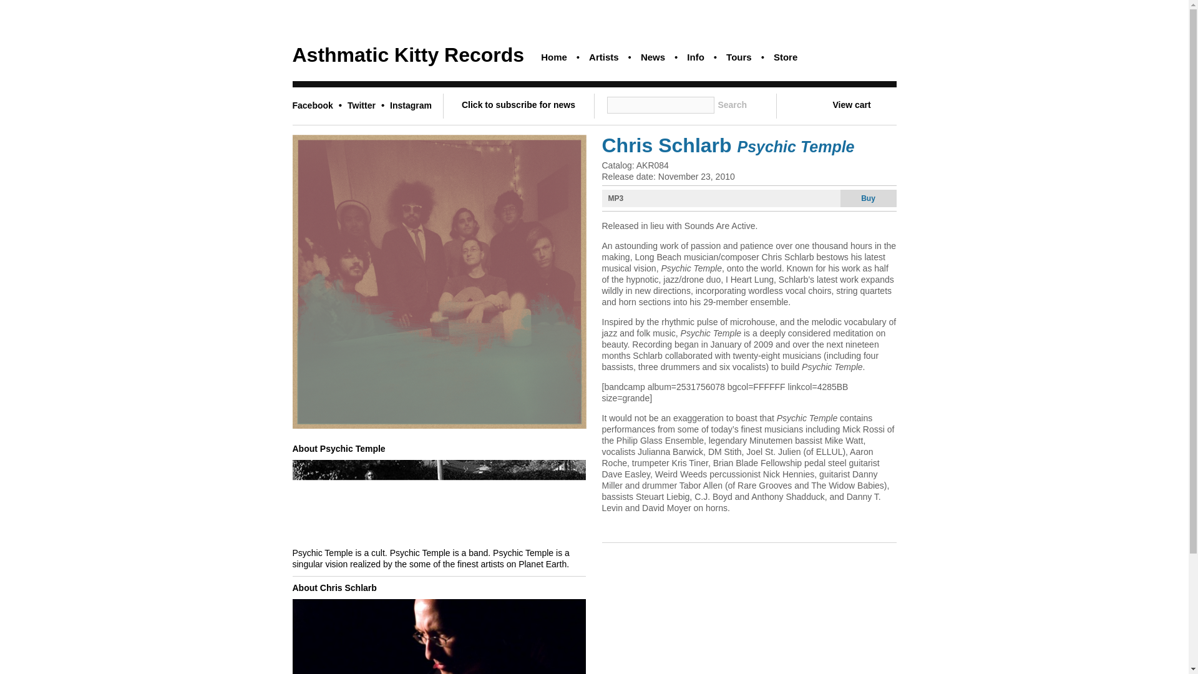 The height and width of the screenshot is (674, 1198). Describe the element at coordinates (439, 425) in the screenshot. I see `Psychic Temple` at that location.